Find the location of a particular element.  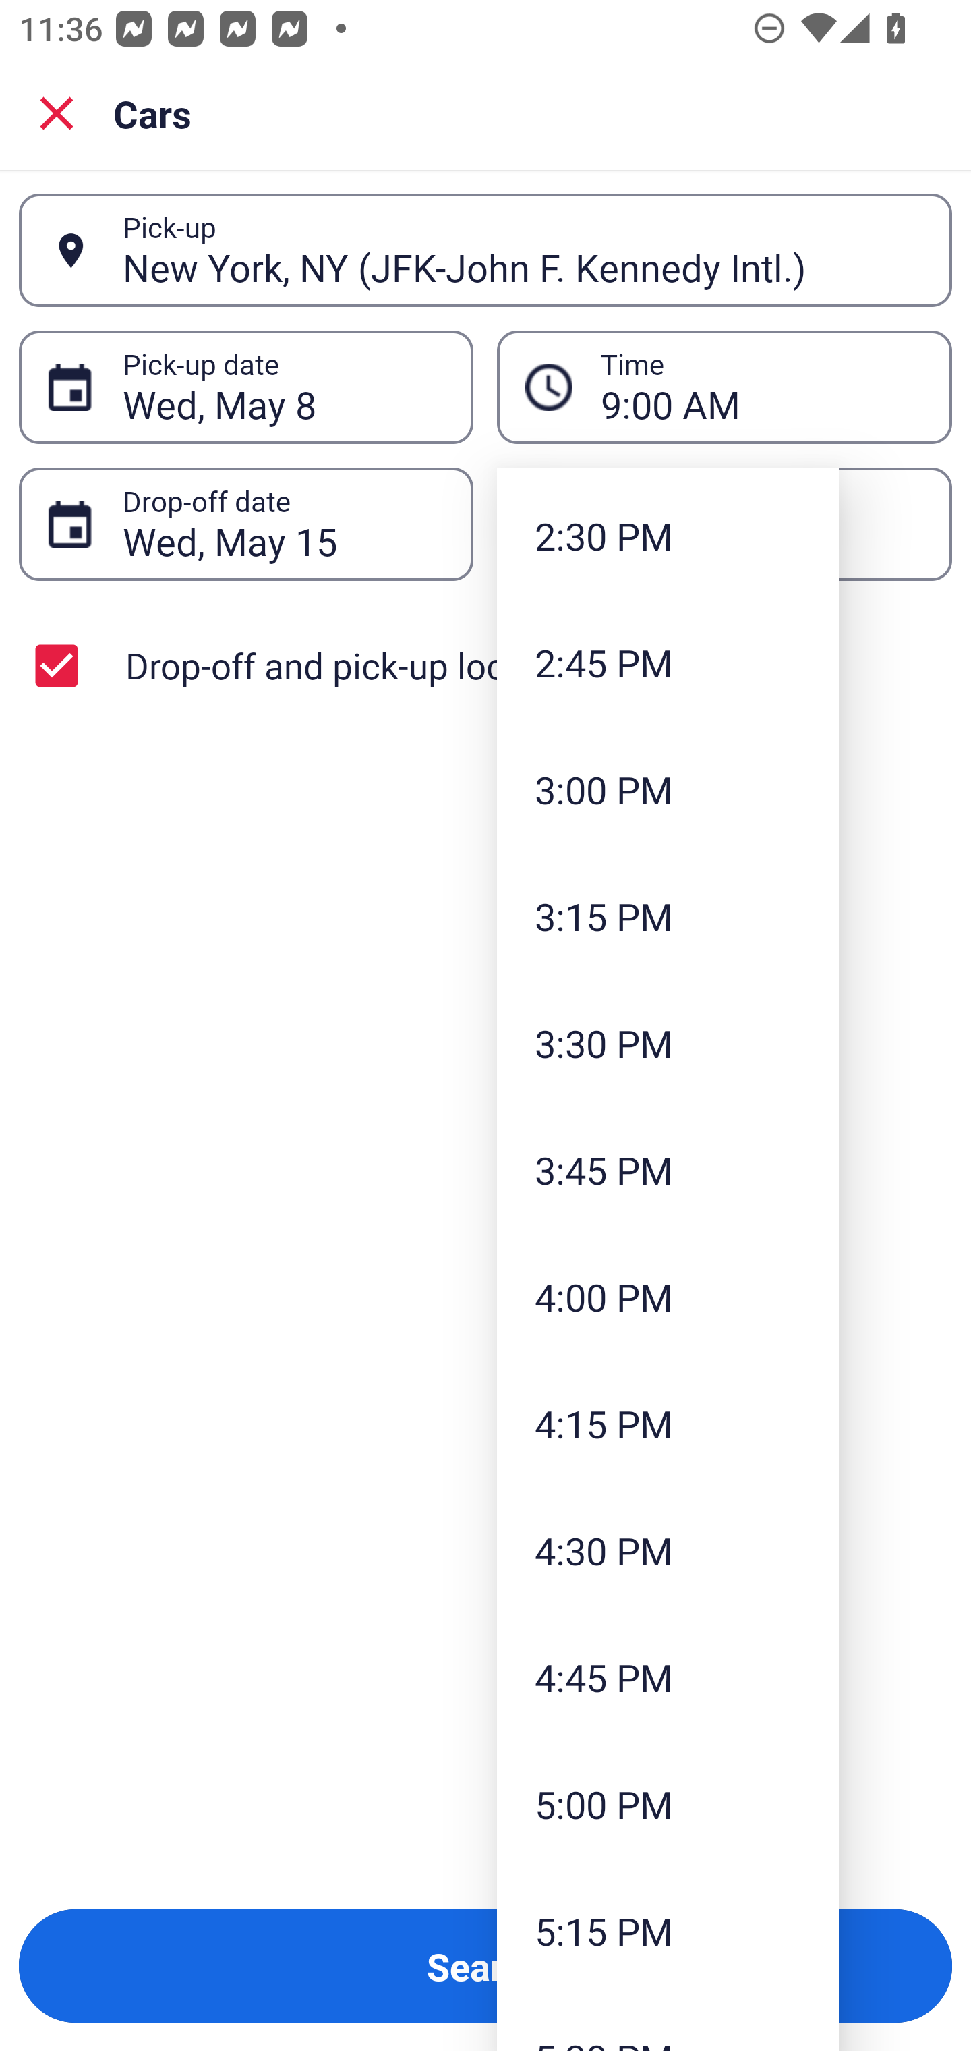

3:15 PM is located at coordinates (668, 916).